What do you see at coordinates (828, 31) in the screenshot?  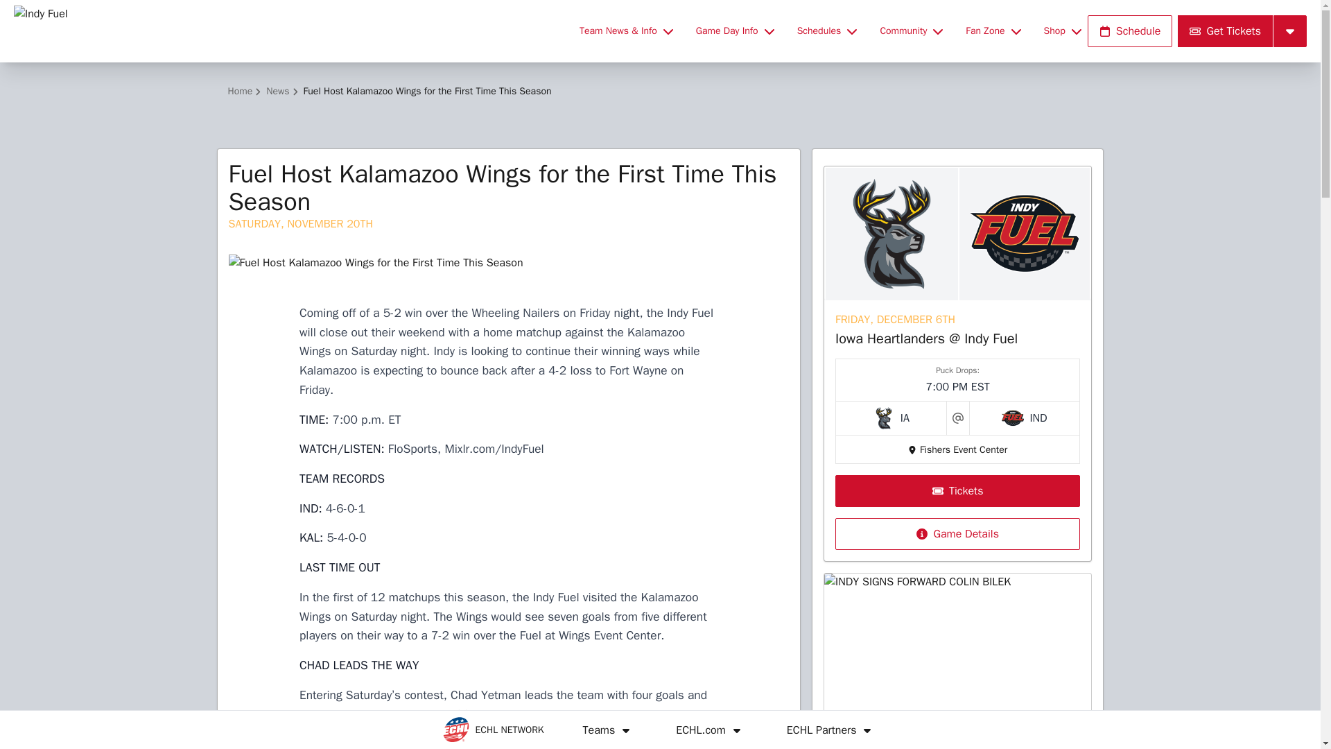 I see `Schedules` at bounding box center [828, 31].